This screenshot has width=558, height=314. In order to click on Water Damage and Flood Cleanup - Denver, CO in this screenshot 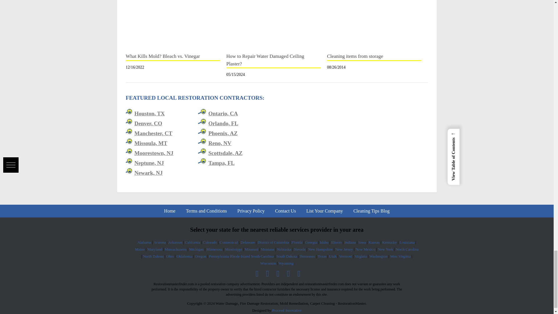, I will do `click(148, 123)`.